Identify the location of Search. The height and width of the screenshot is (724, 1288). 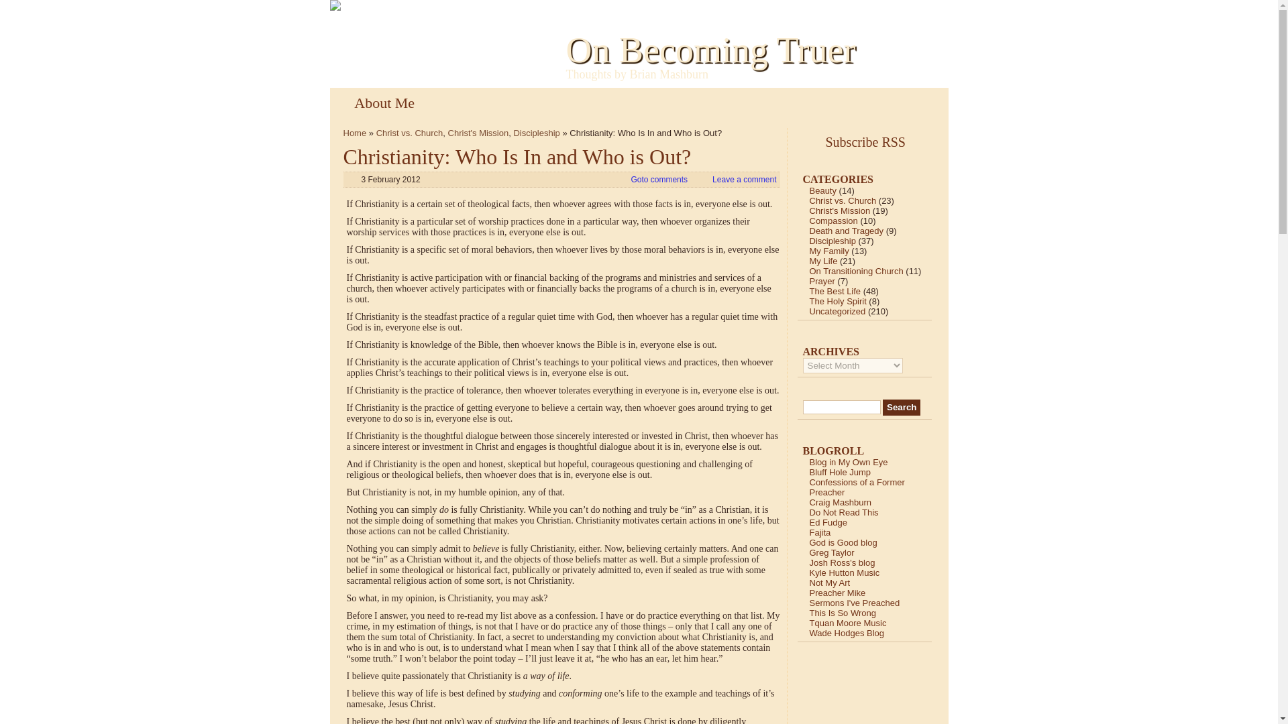
(902, 408).